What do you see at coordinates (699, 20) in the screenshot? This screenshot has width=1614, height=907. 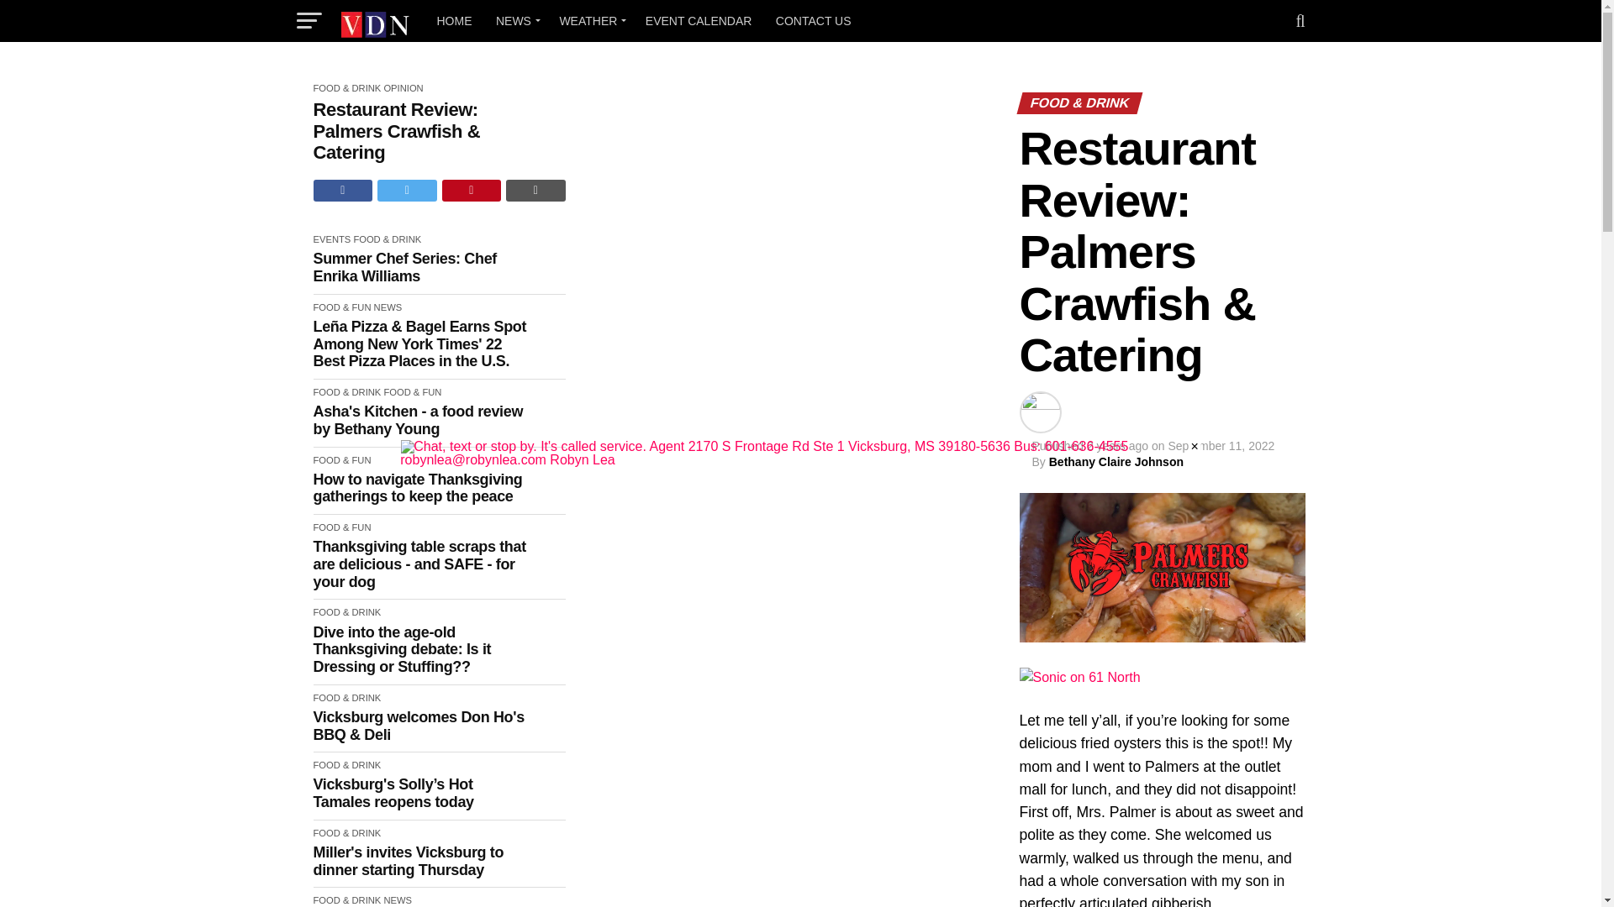 I see `EVENT CALENDAR` at bounding box center [699, 20].